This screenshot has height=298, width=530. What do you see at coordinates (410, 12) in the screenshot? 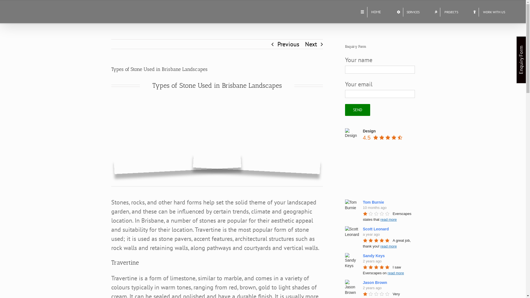
I see `SERVICES` at bounding box center [410, 12].